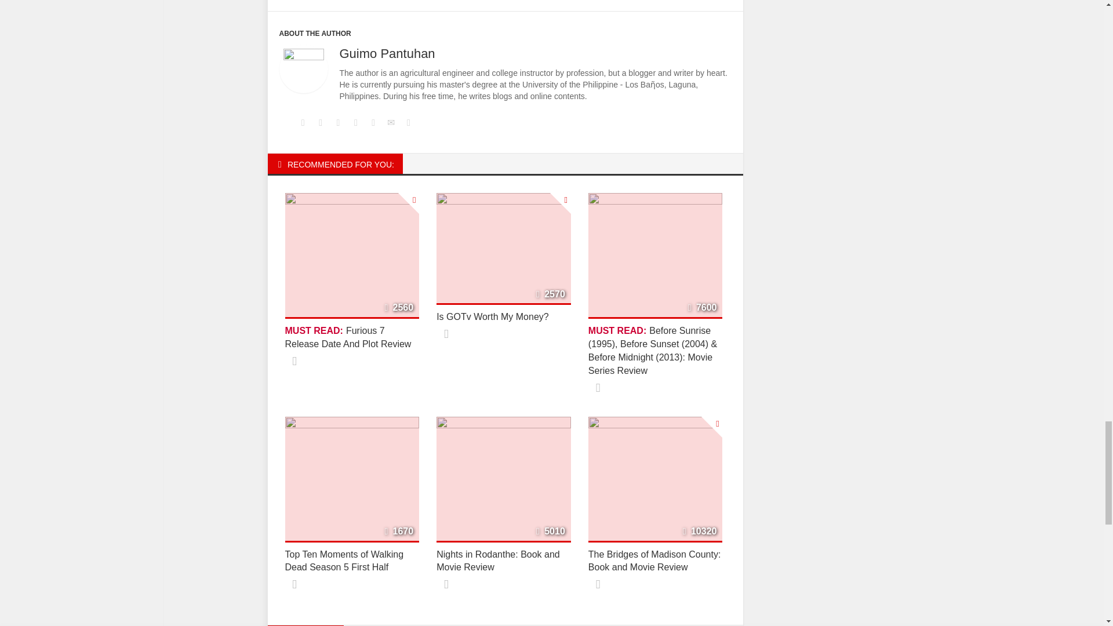 The height and width of the screenshot is (626, 1113). Describe the element at coordinates (303, 69) in the screenshot. I see `See all posts from this author` at that location.